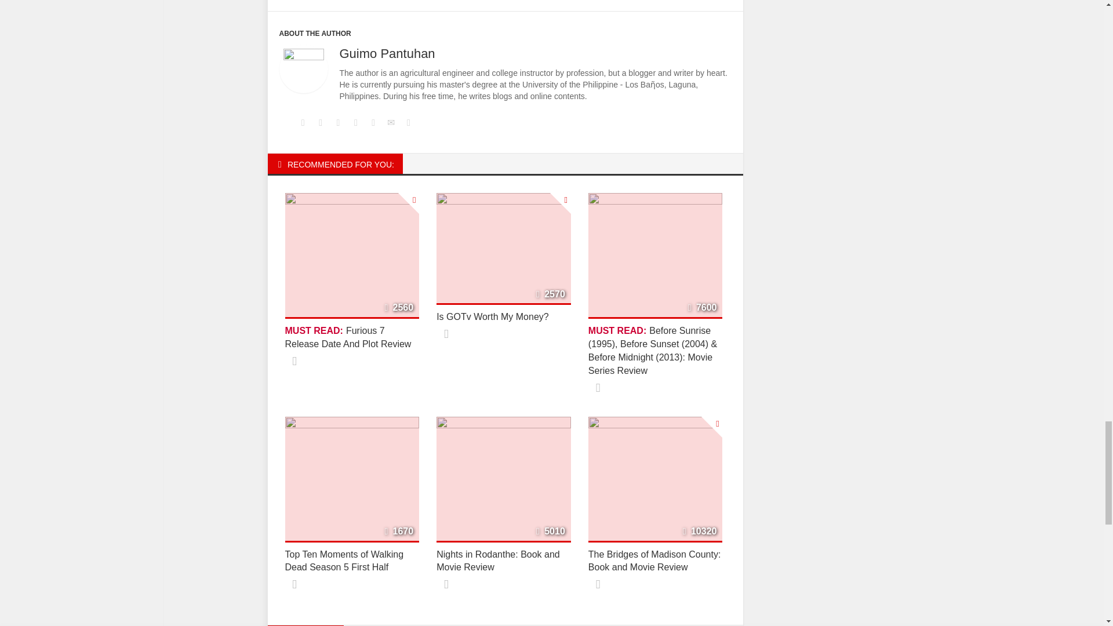 The height and width of the screenshot is (626, 1113). Describe the element at coordinates (303, 69) in the screenshot. I see `See all posts from this author` at that location.